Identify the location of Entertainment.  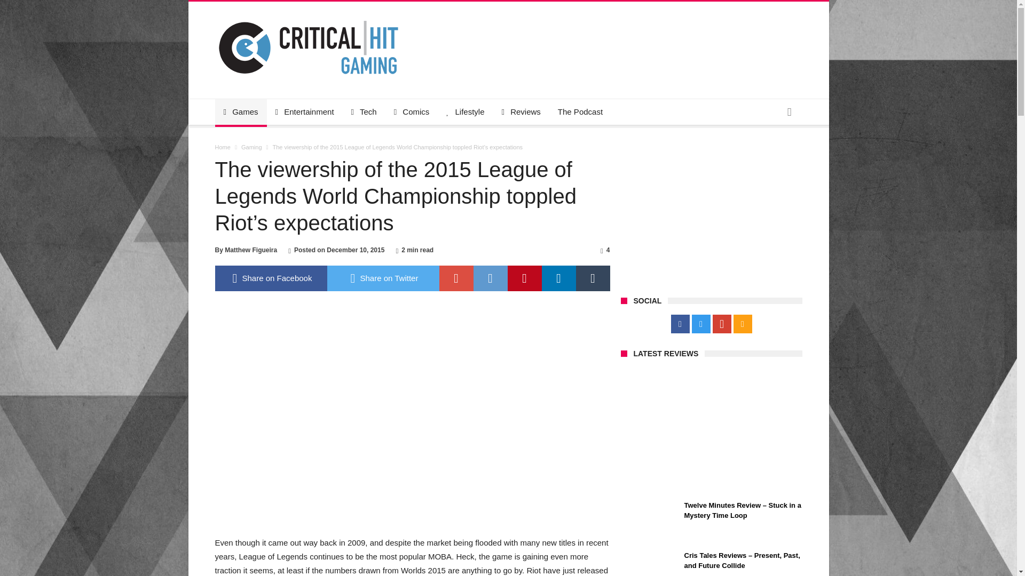
(304, 112).